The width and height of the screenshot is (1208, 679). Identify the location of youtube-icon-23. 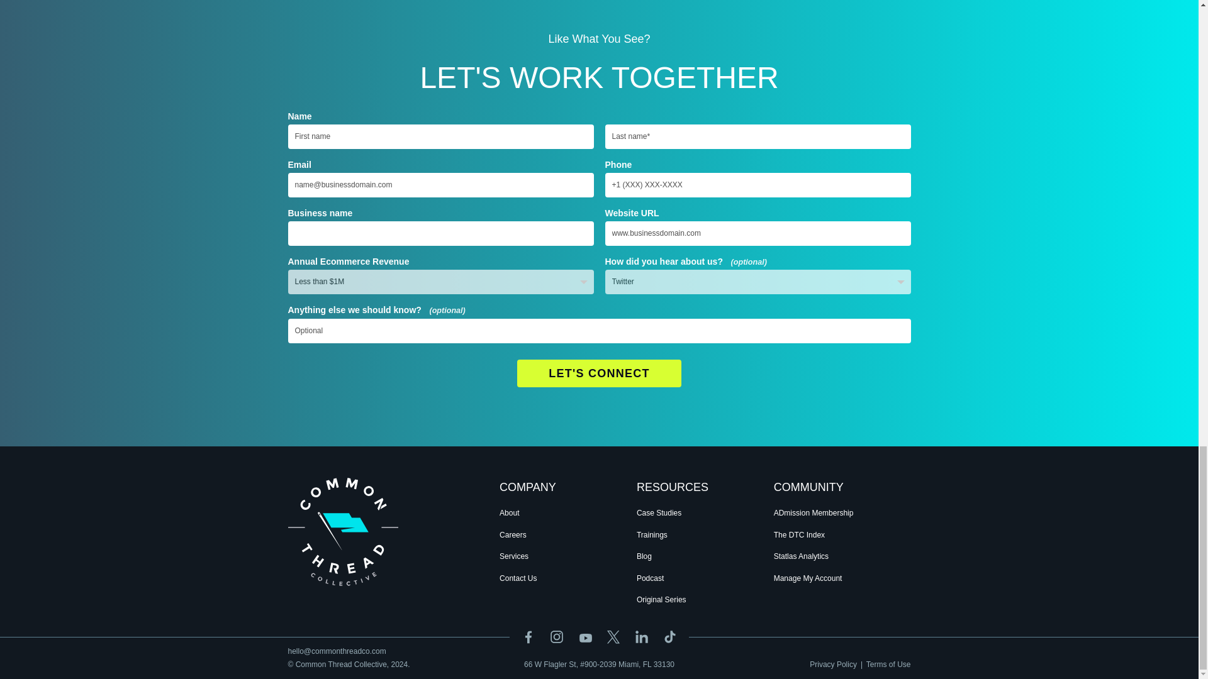
(585, 638).